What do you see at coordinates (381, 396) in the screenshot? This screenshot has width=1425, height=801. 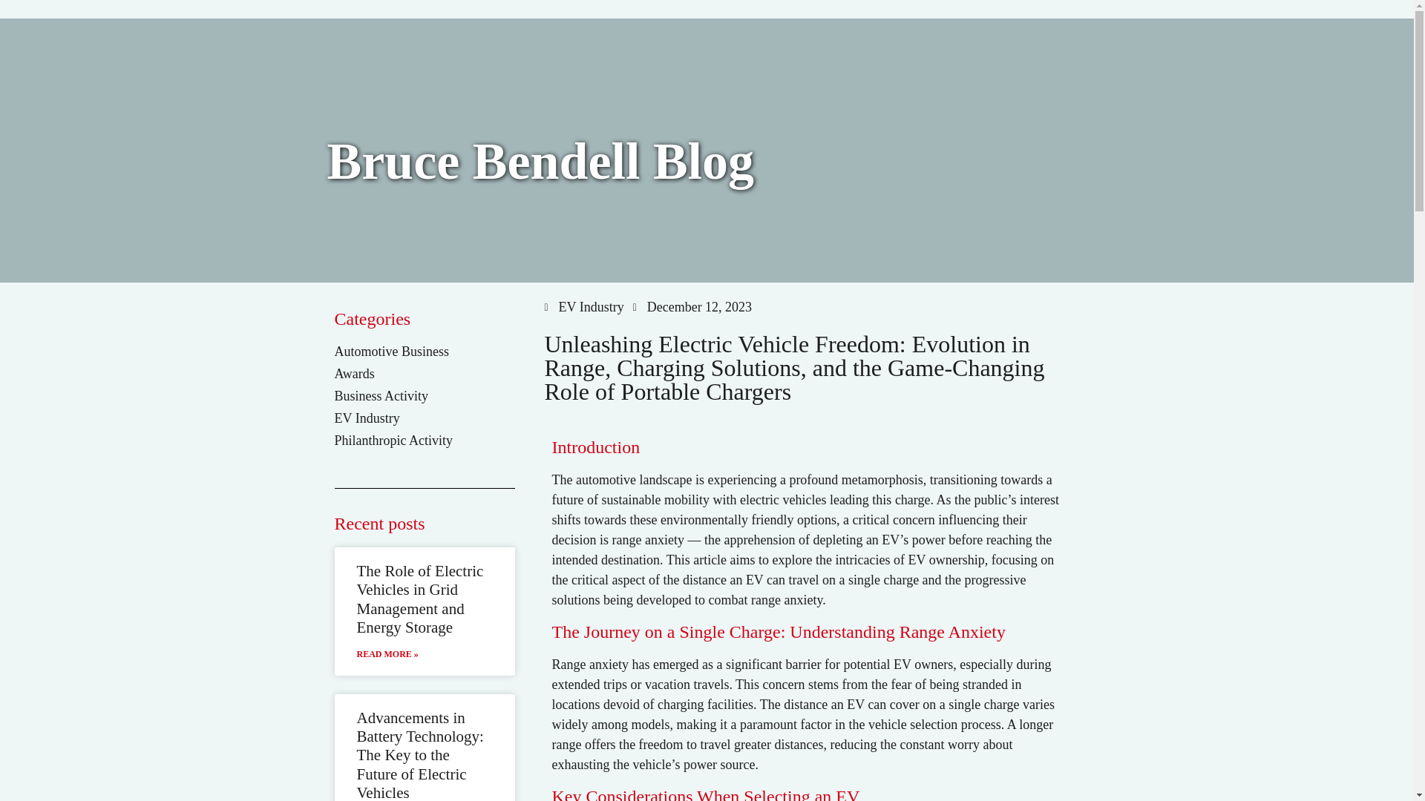 I see `Business Activity` at bounding box center [381, 396].